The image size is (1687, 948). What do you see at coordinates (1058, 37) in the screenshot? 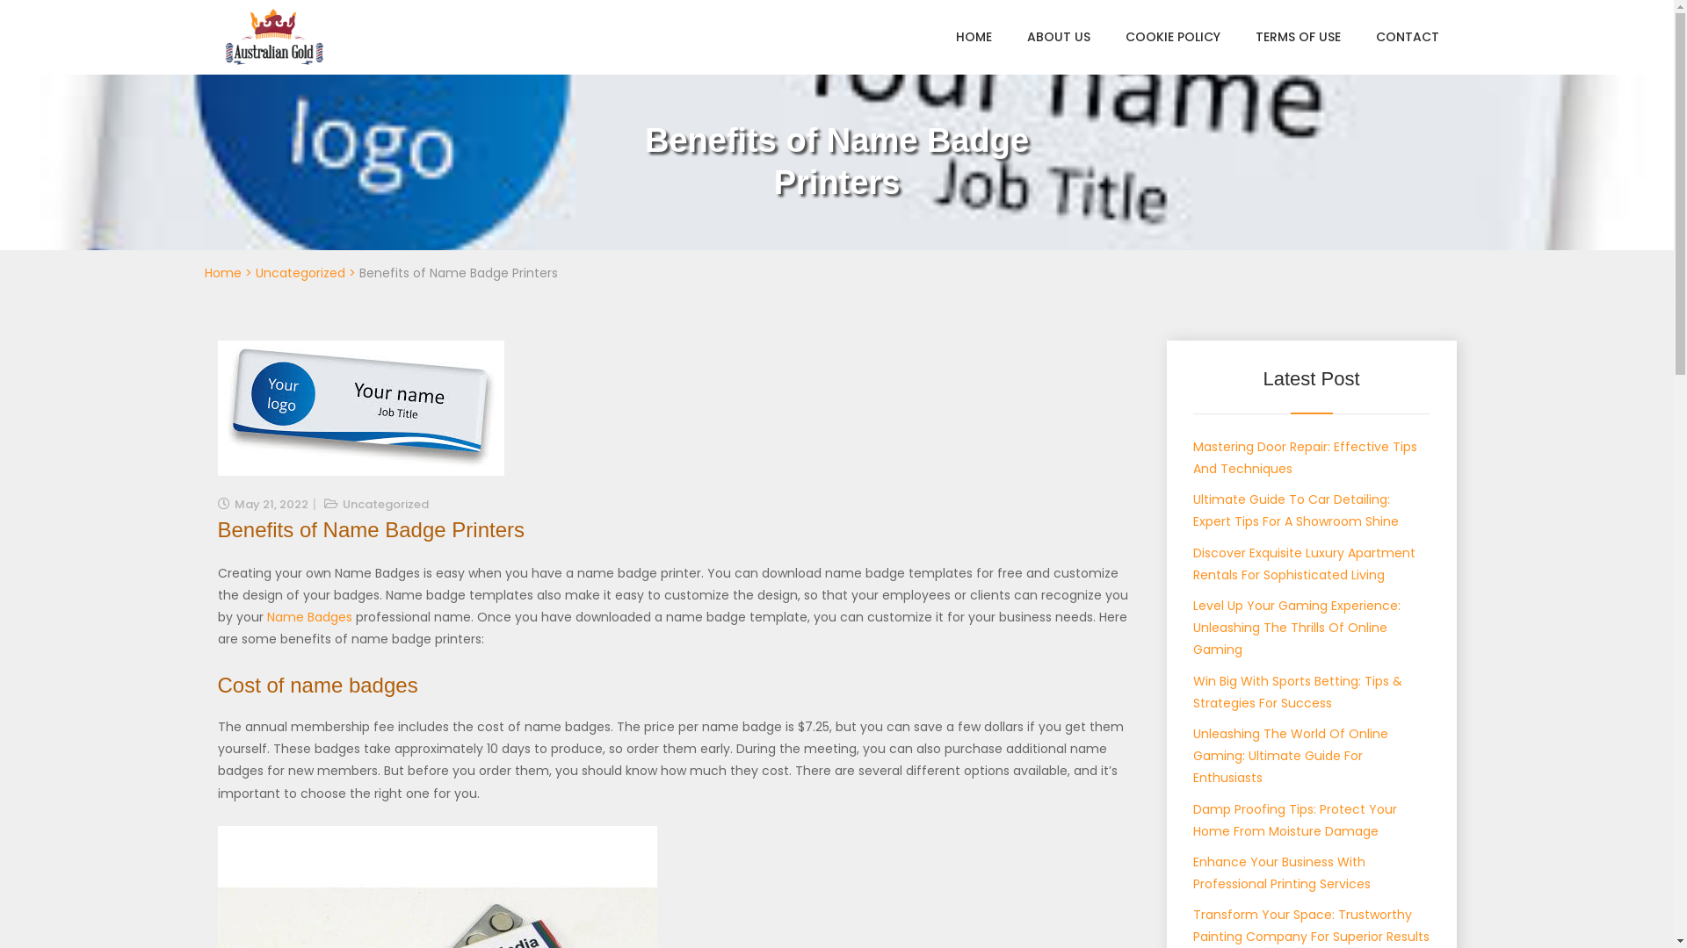
I see `ABOUT US` at bounding box center [1058, 37].